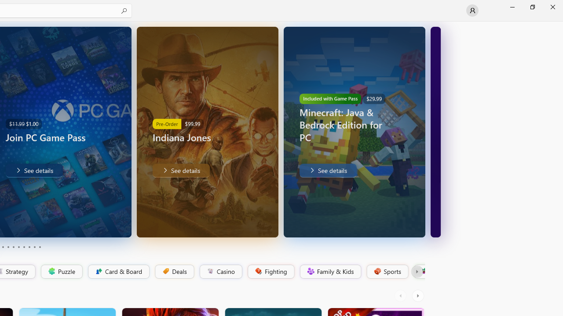 This screenshot has width=563, height=316. Describe the element at coordinates (419, 272) in the screenshot. I see `Platformer` at that location.